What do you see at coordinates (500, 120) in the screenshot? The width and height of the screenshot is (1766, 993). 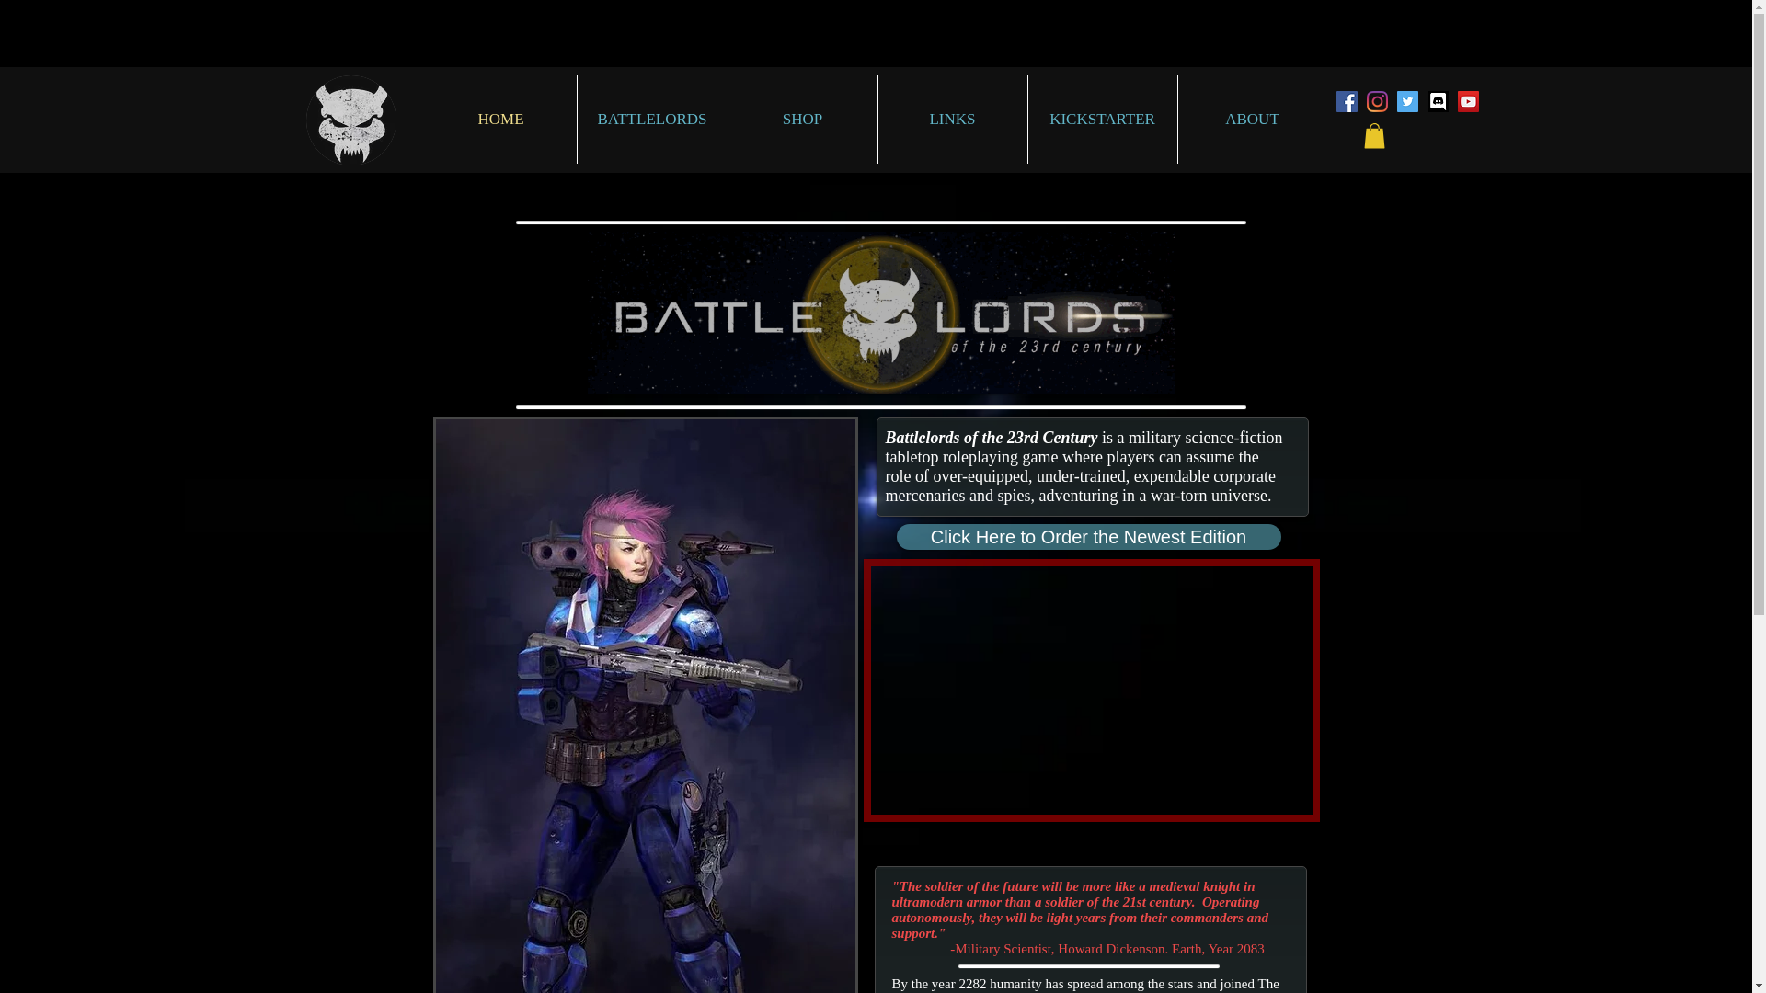 I see `HOME` at bounding box center [500, 120].